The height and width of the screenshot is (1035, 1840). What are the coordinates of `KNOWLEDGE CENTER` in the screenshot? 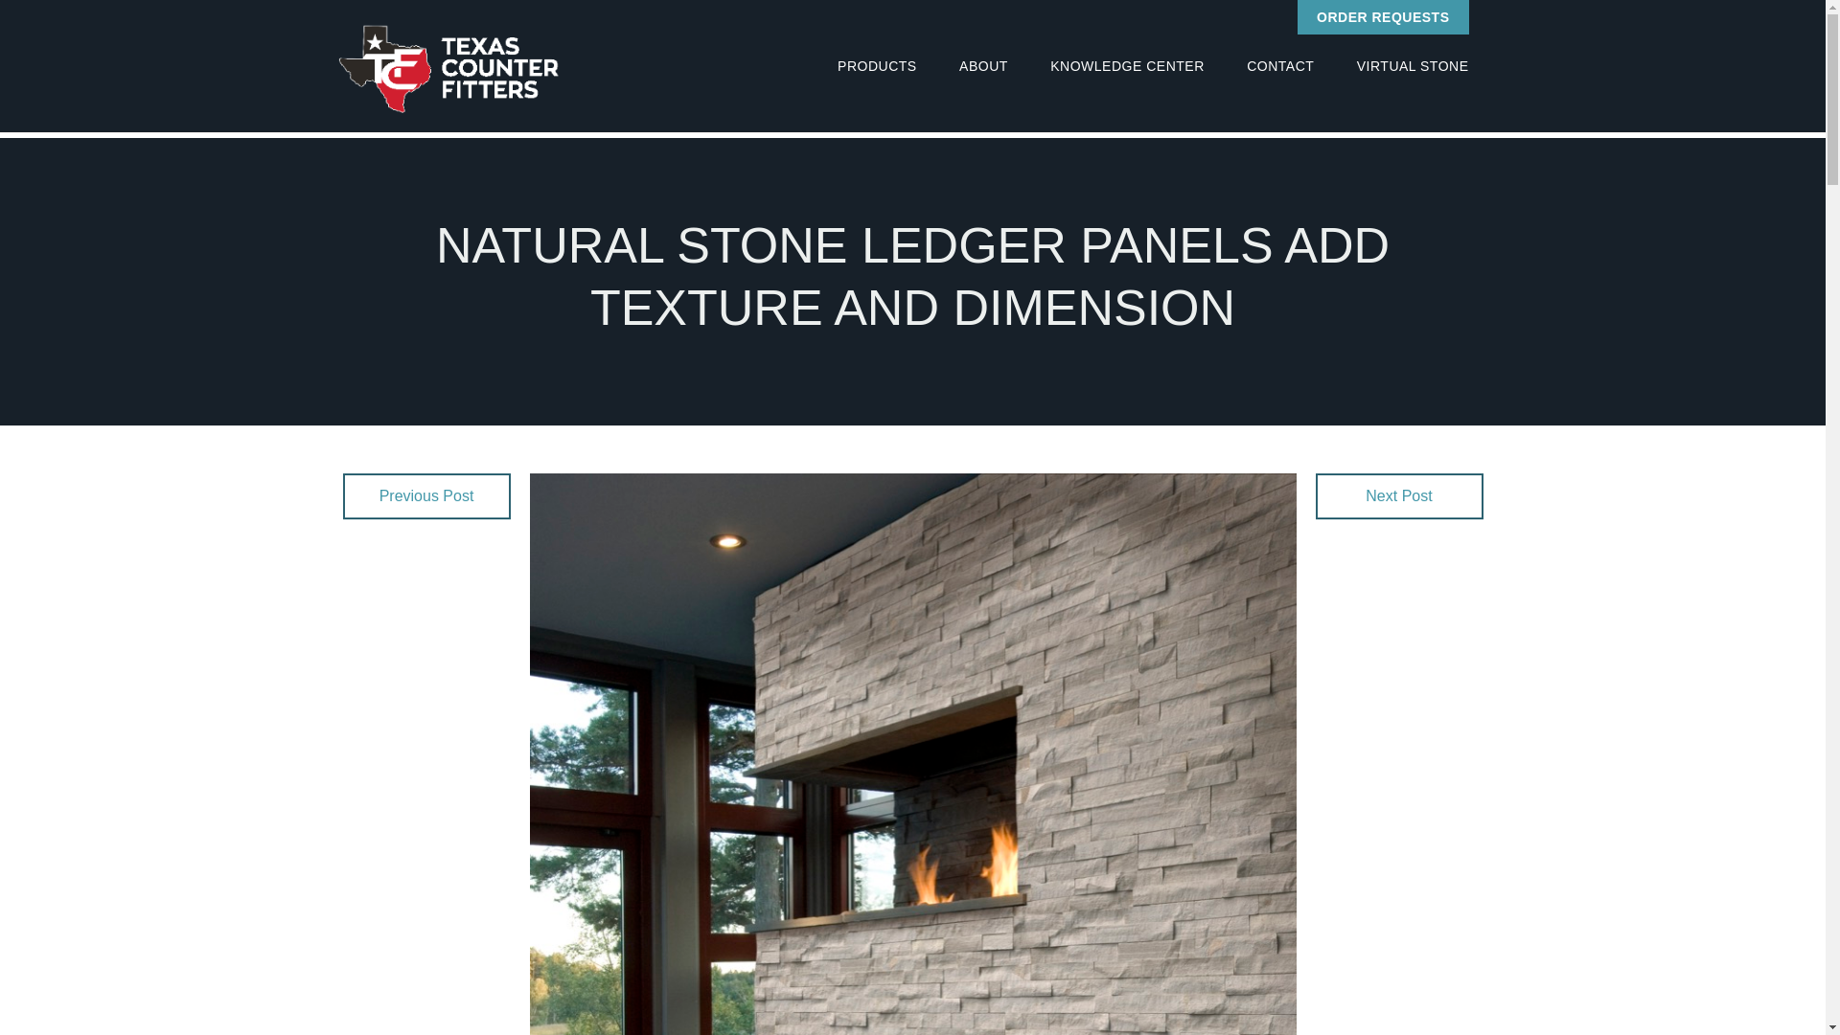 It's located at (1127, 65).